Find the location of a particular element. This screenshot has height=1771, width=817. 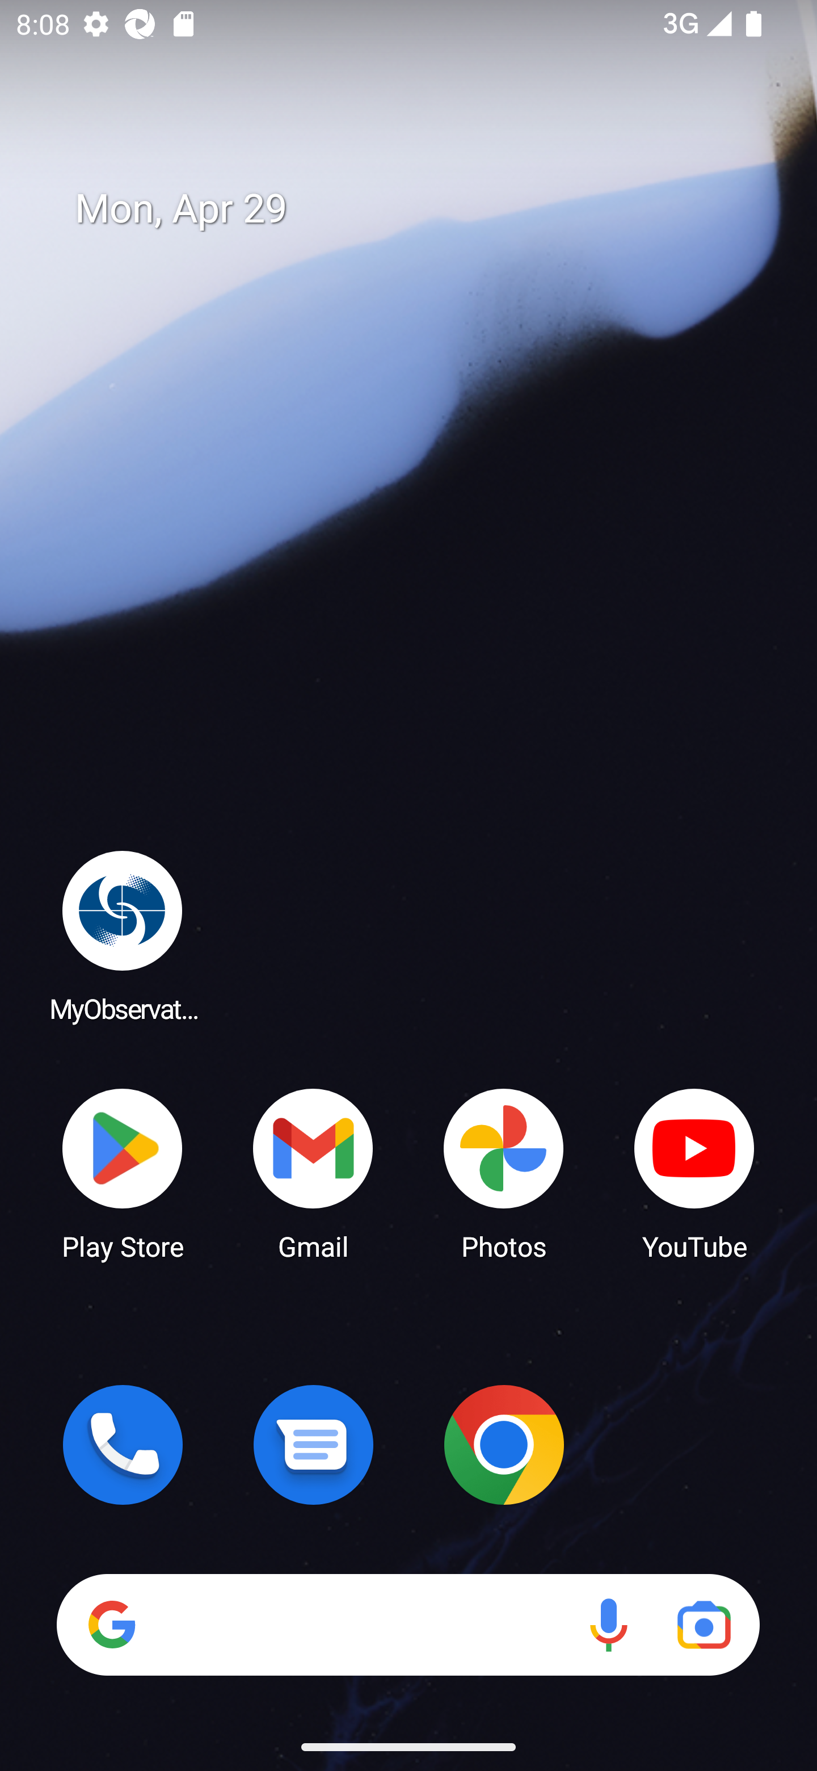

Chrome is located at coordinates (504, 1445).